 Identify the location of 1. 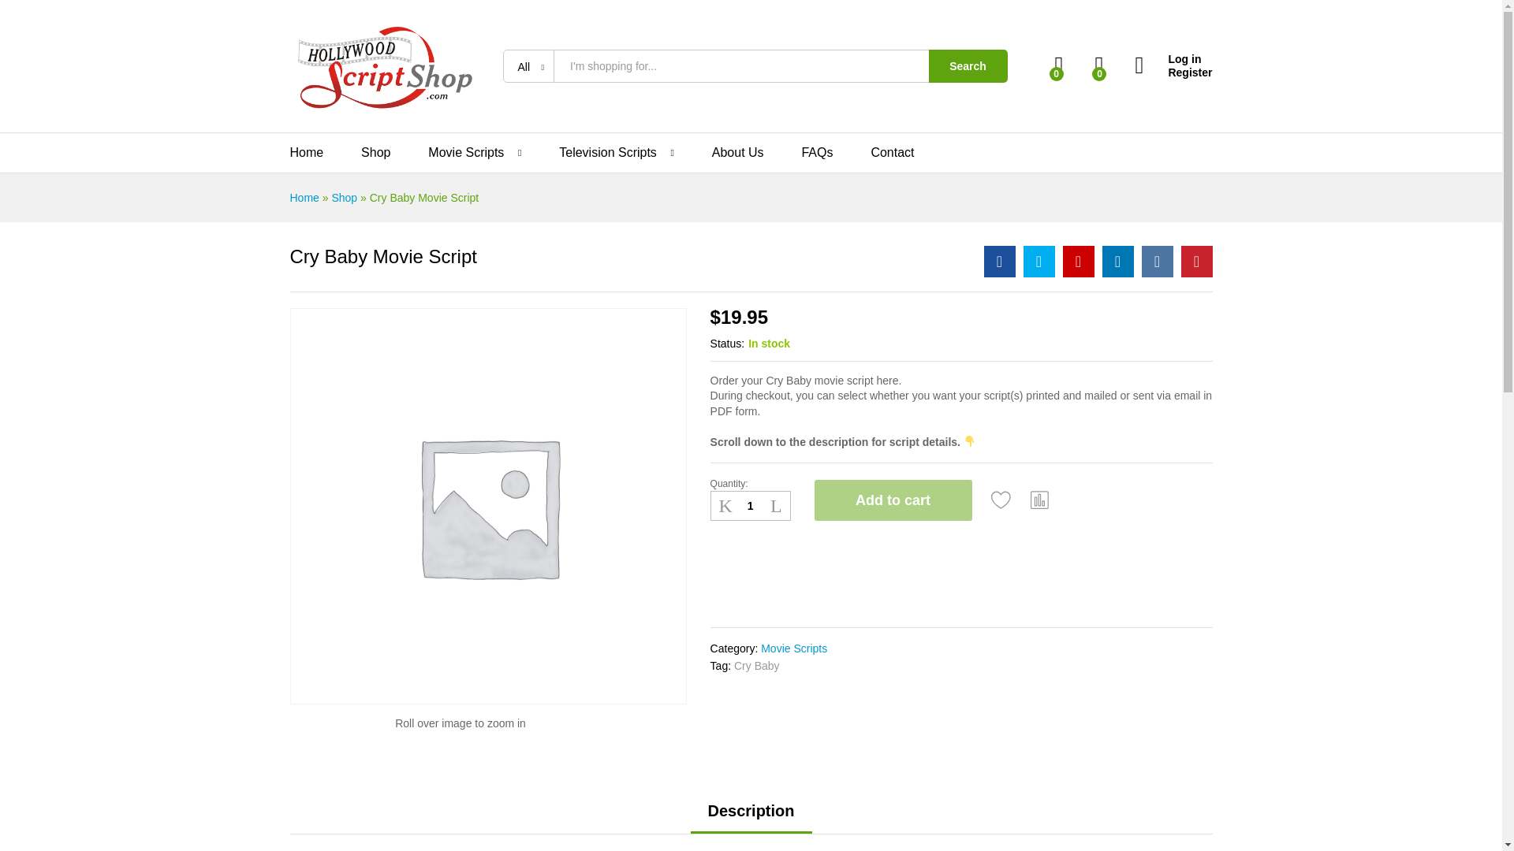
(750, 506).